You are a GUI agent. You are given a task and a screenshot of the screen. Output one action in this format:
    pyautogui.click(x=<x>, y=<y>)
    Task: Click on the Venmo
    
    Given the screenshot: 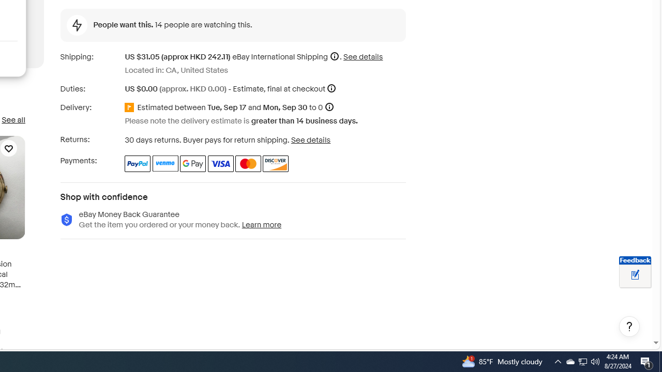 What is the action you would take?
    pyautogui.click(x=165, y=163)
    